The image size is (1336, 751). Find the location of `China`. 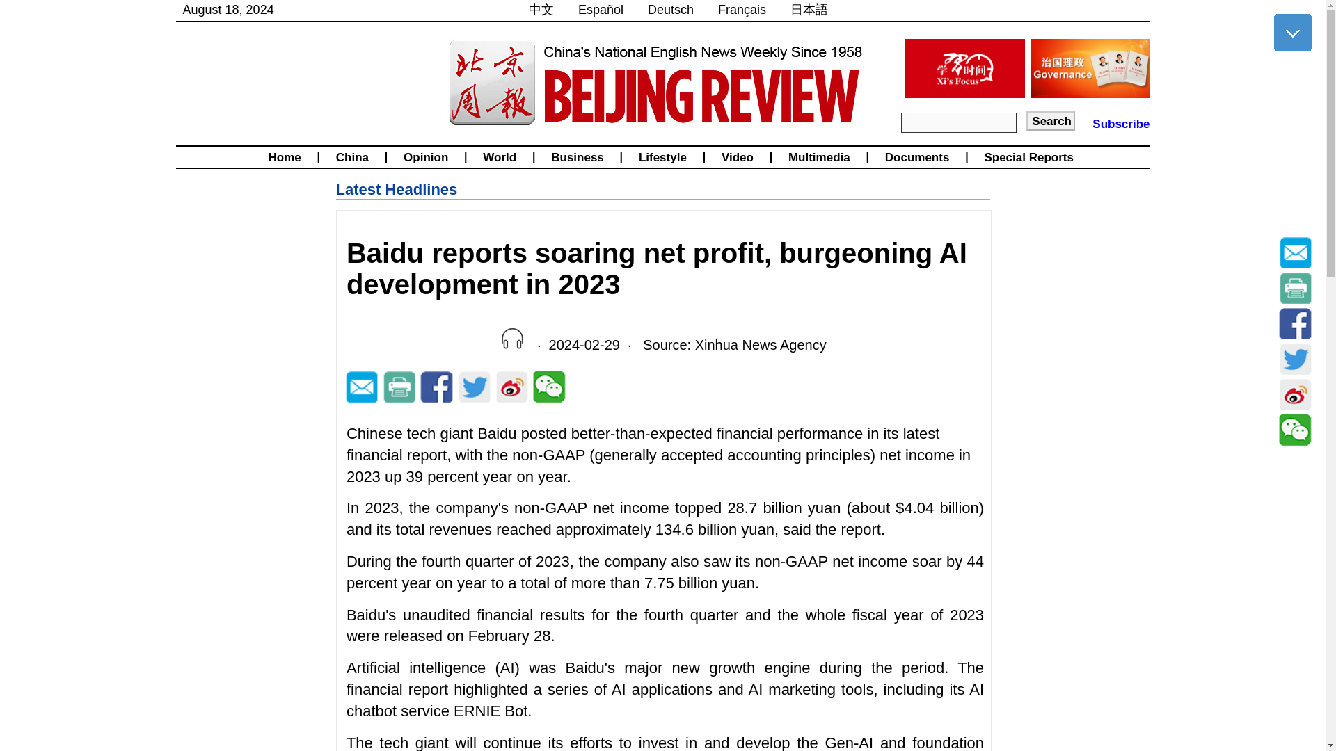

China is located at coordinates (352, 157).